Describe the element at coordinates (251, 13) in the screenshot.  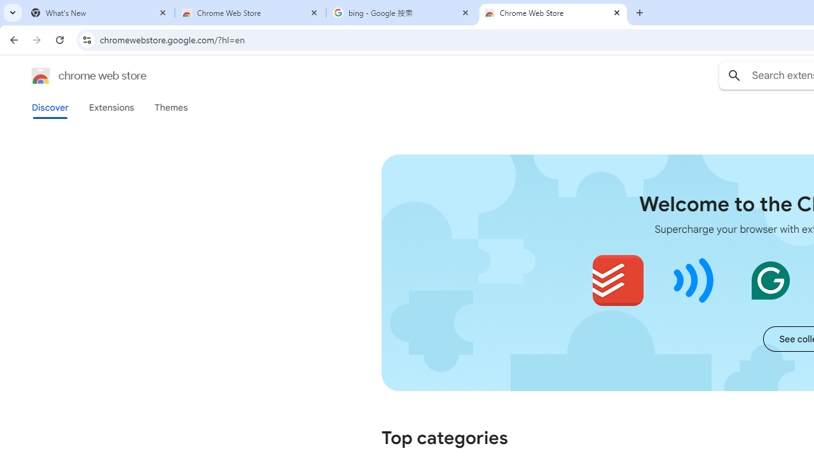
I see `Chrome Web Store` at that location.